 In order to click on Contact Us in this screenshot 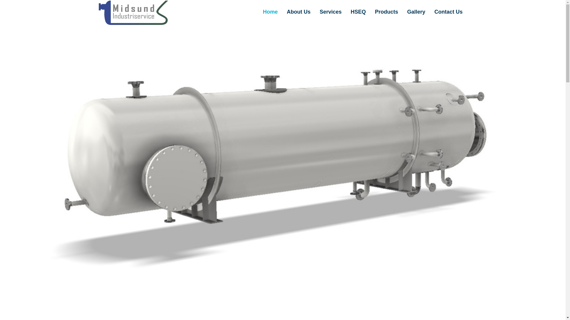, I will do `click(448, 12)`.